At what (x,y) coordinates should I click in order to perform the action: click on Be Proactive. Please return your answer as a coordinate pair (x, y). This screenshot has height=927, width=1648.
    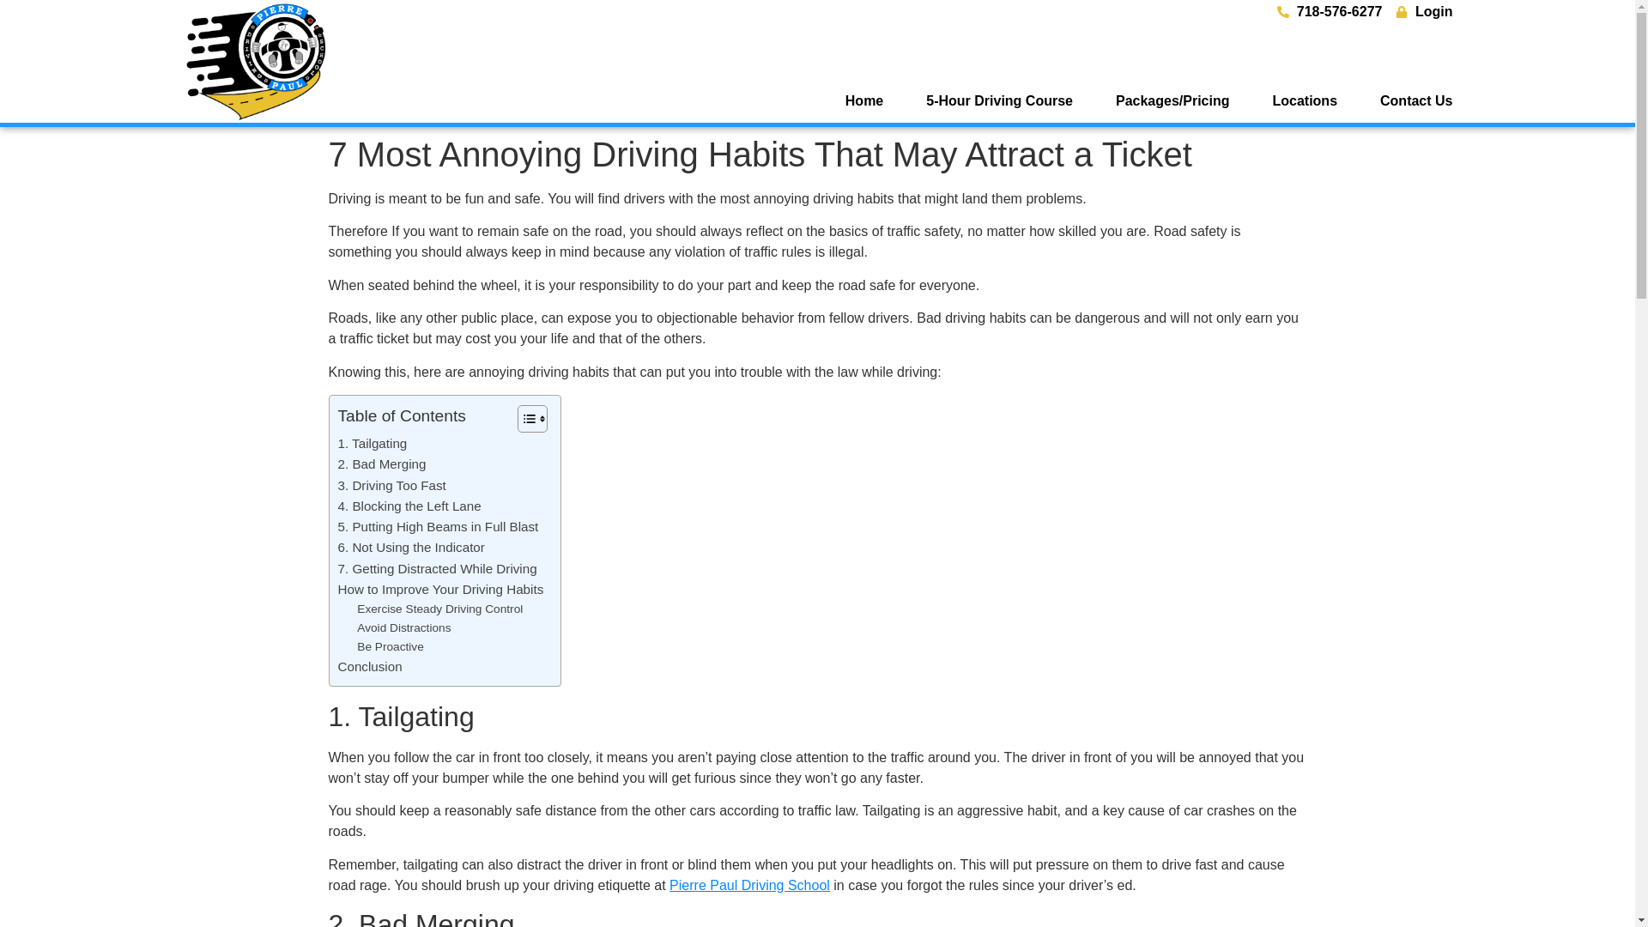
    Looking at the image, I should click on (390, 647).